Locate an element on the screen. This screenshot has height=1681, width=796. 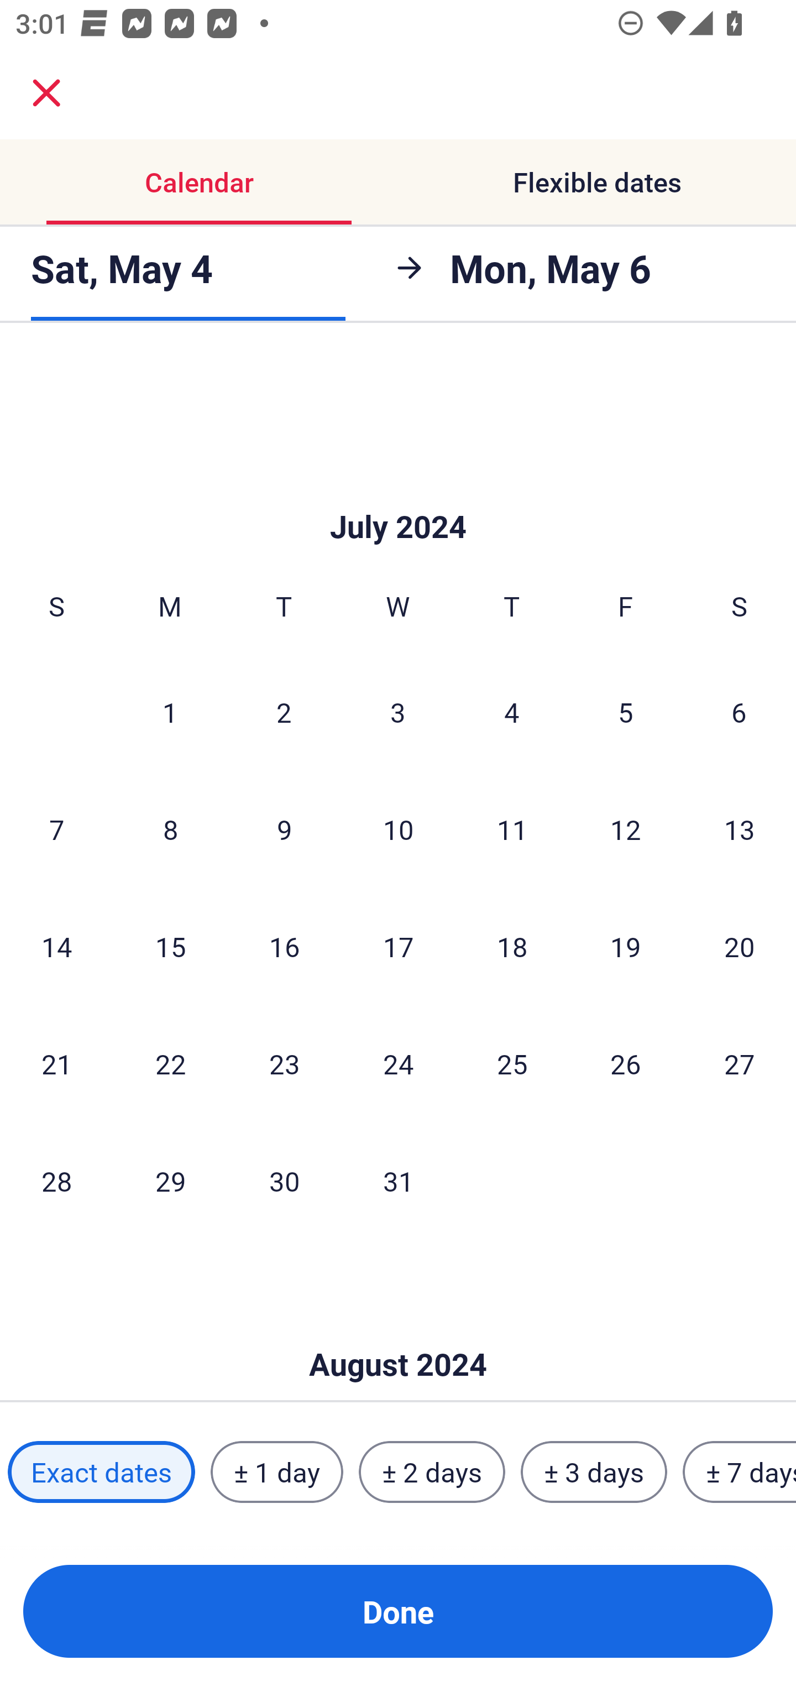
7 Sunday, July 7, 2024 is located at coordinates (56, 829).